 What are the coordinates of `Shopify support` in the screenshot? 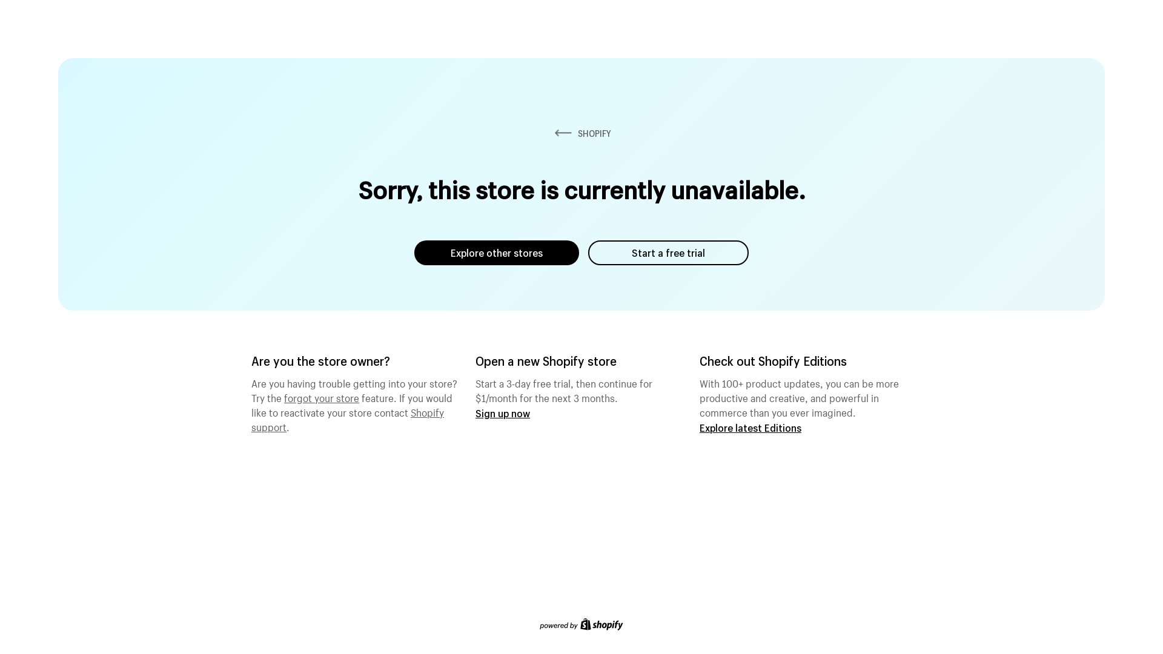 It's located at (348, 418).